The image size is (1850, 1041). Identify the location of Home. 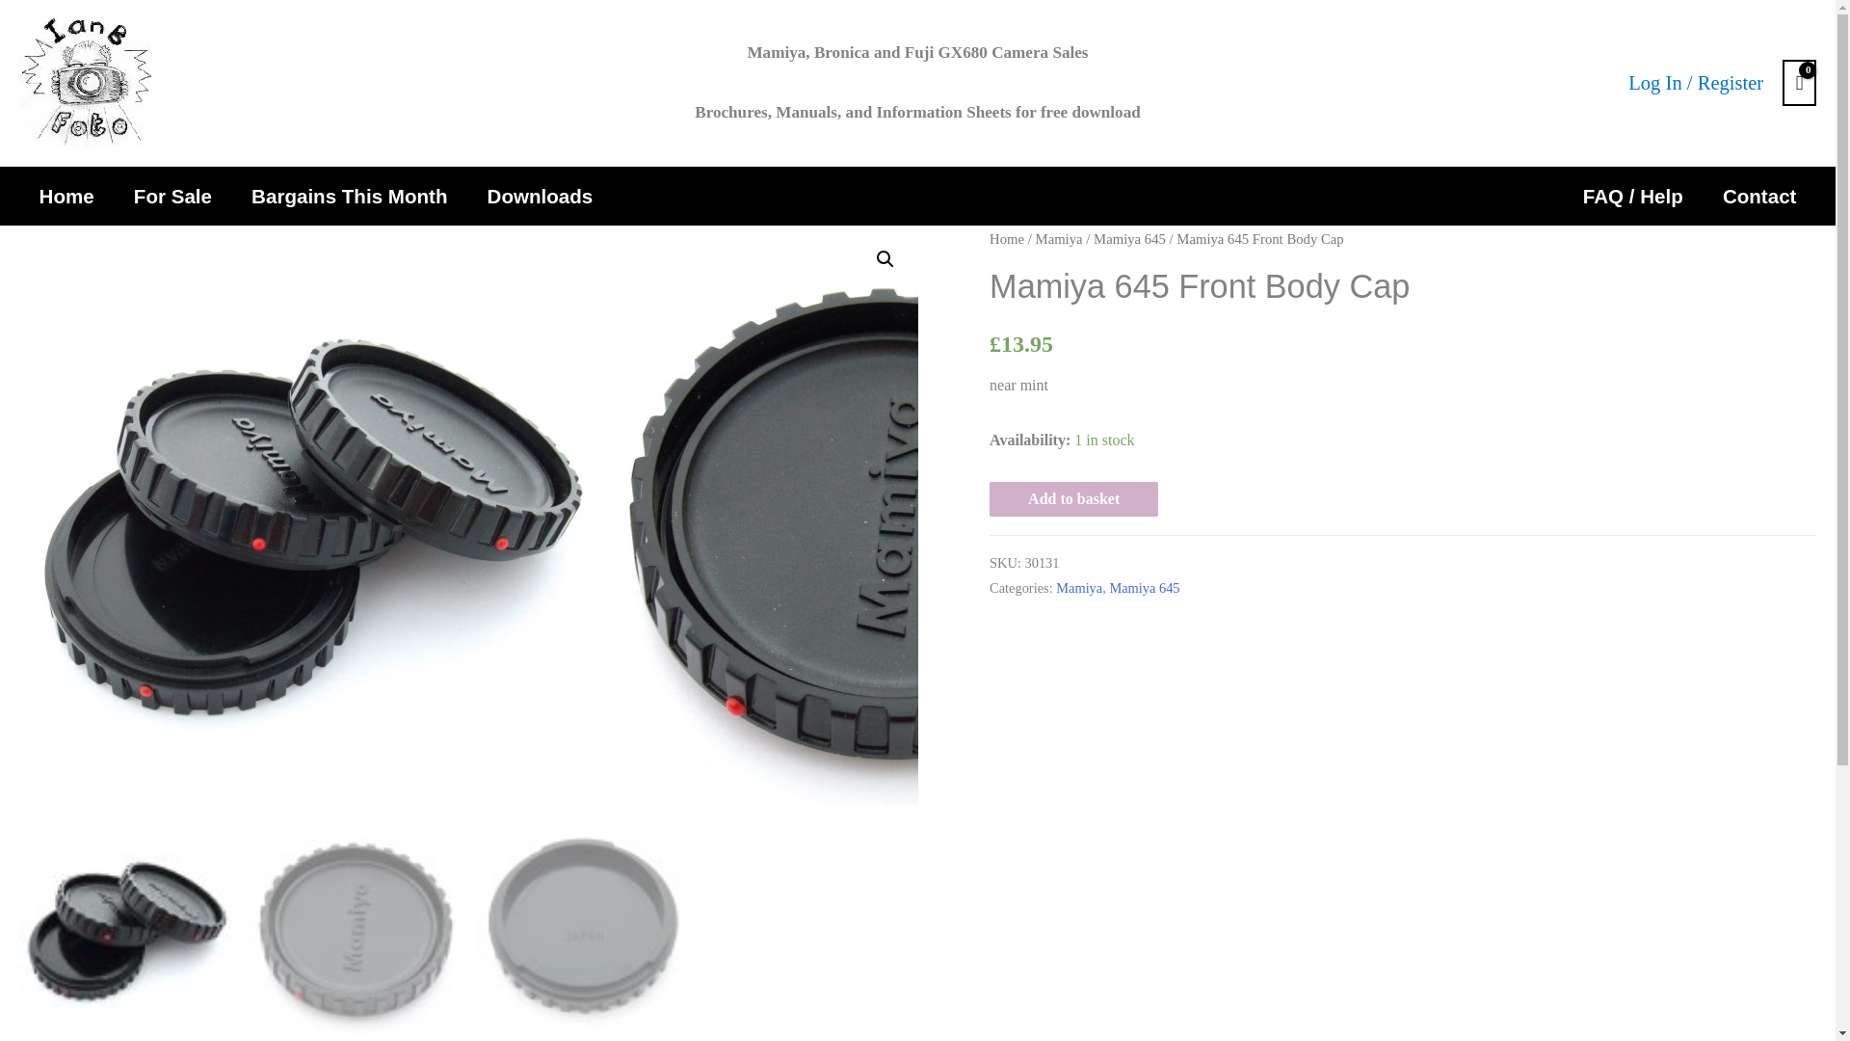
(1007, 238).